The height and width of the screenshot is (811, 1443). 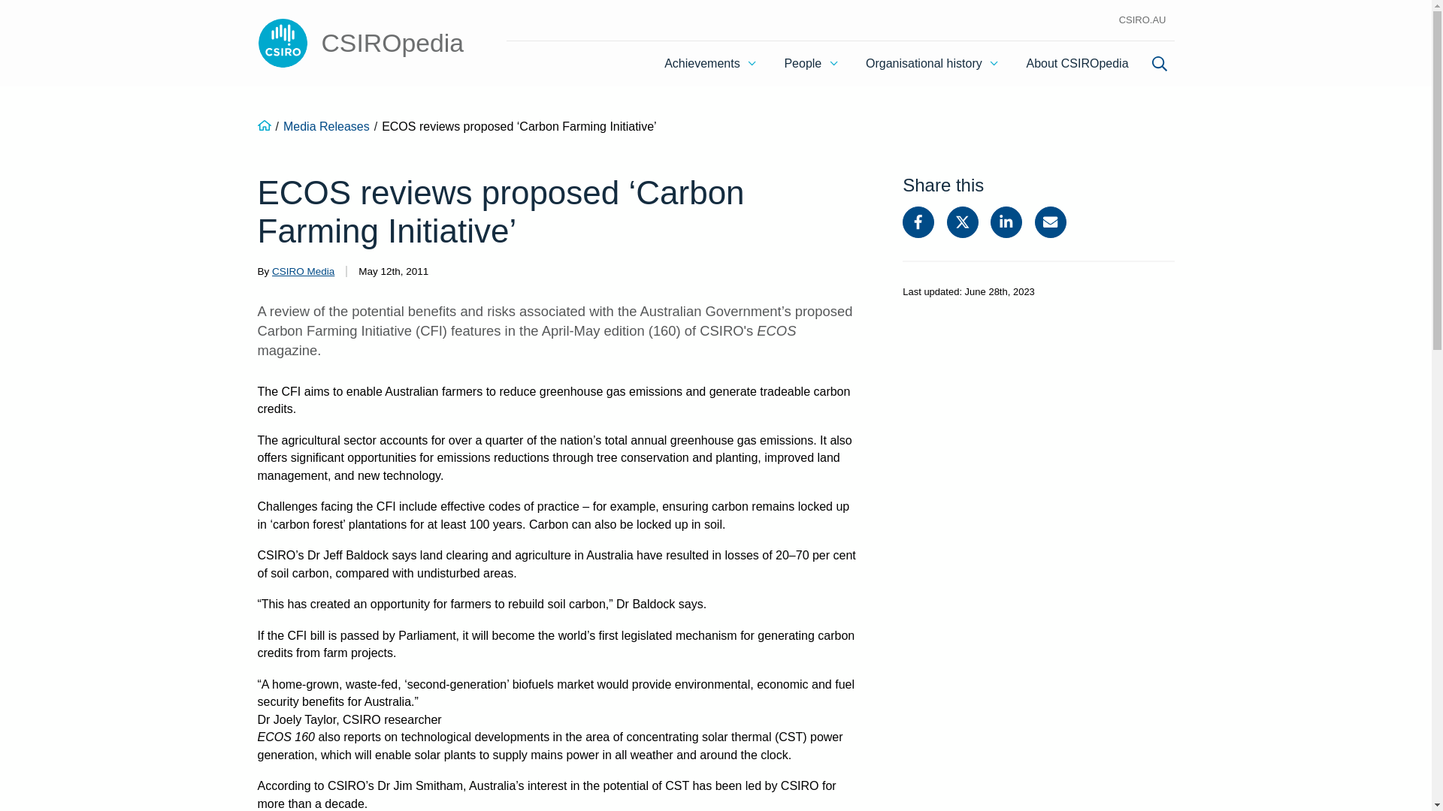 What do you see at coordinates (810, 63) in the screenshot?
I see `People` at bounding box center [810, 63].